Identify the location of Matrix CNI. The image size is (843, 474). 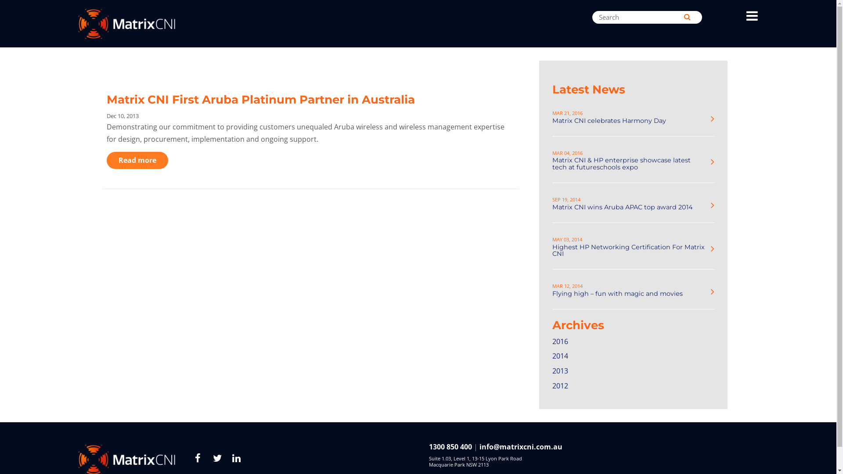
(157, 24).